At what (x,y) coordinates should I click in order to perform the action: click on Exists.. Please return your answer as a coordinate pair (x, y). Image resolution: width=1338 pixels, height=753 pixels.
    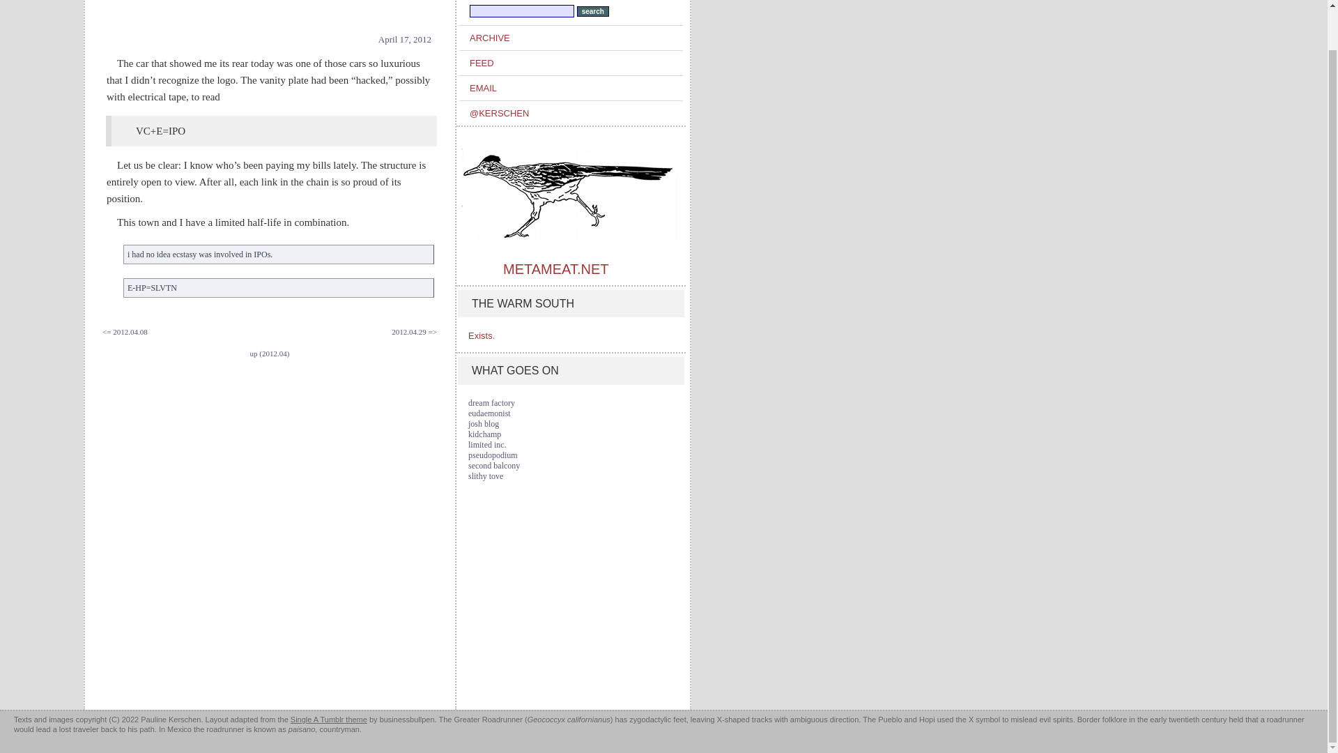
    Looking at the image, I should click on (482, 336).